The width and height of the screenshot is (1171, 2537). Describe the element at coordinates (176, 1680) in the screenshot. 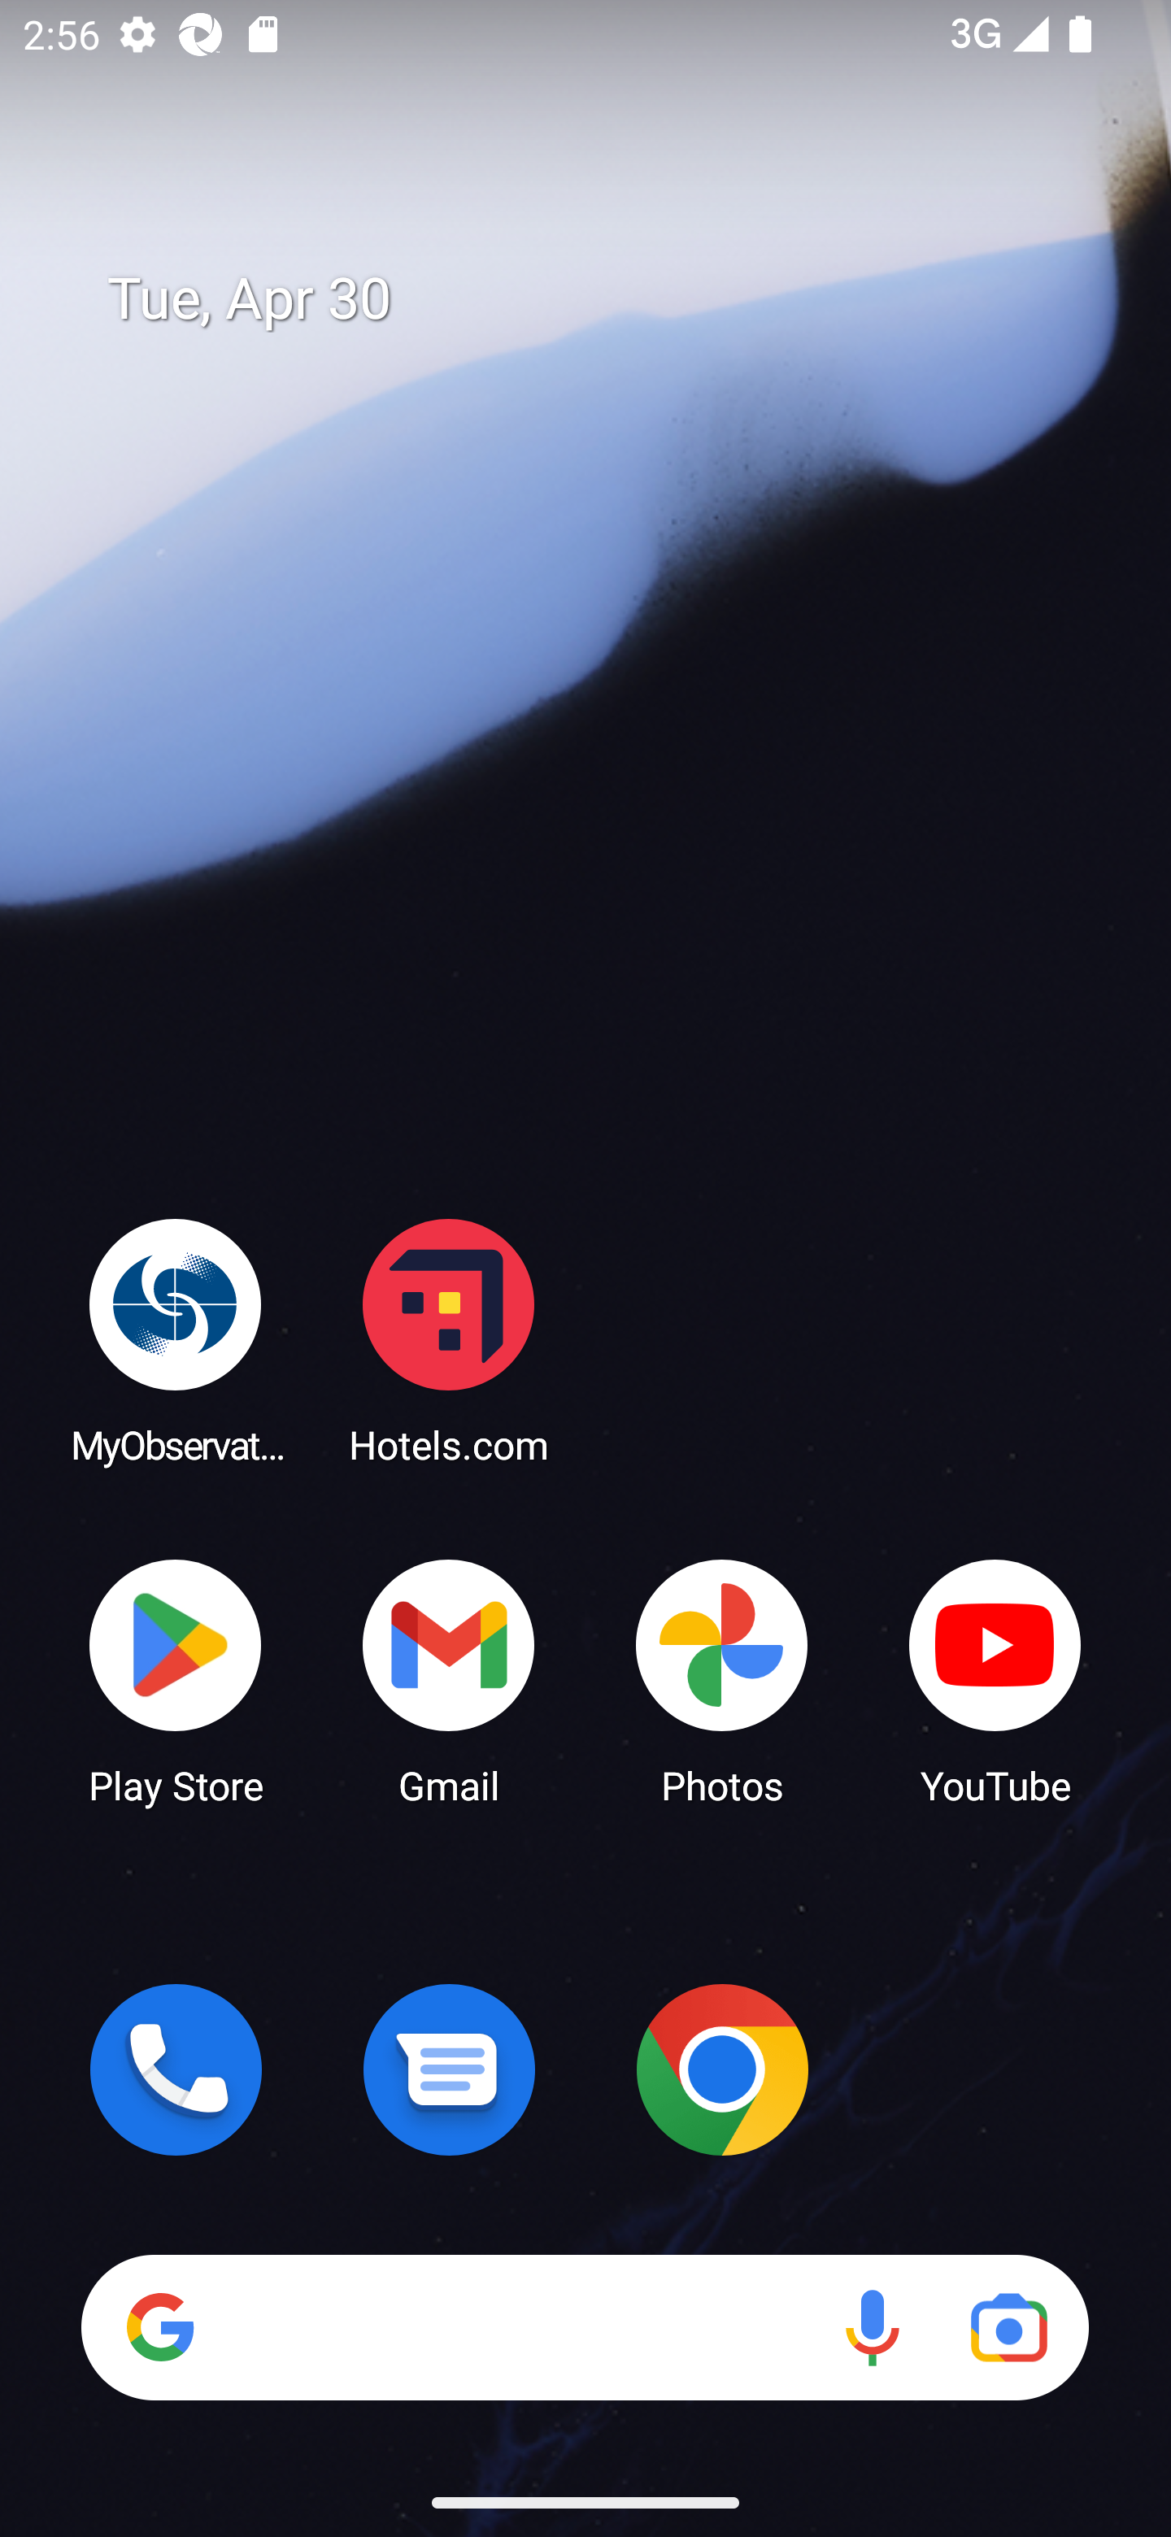

I see `Play Store` at that location.